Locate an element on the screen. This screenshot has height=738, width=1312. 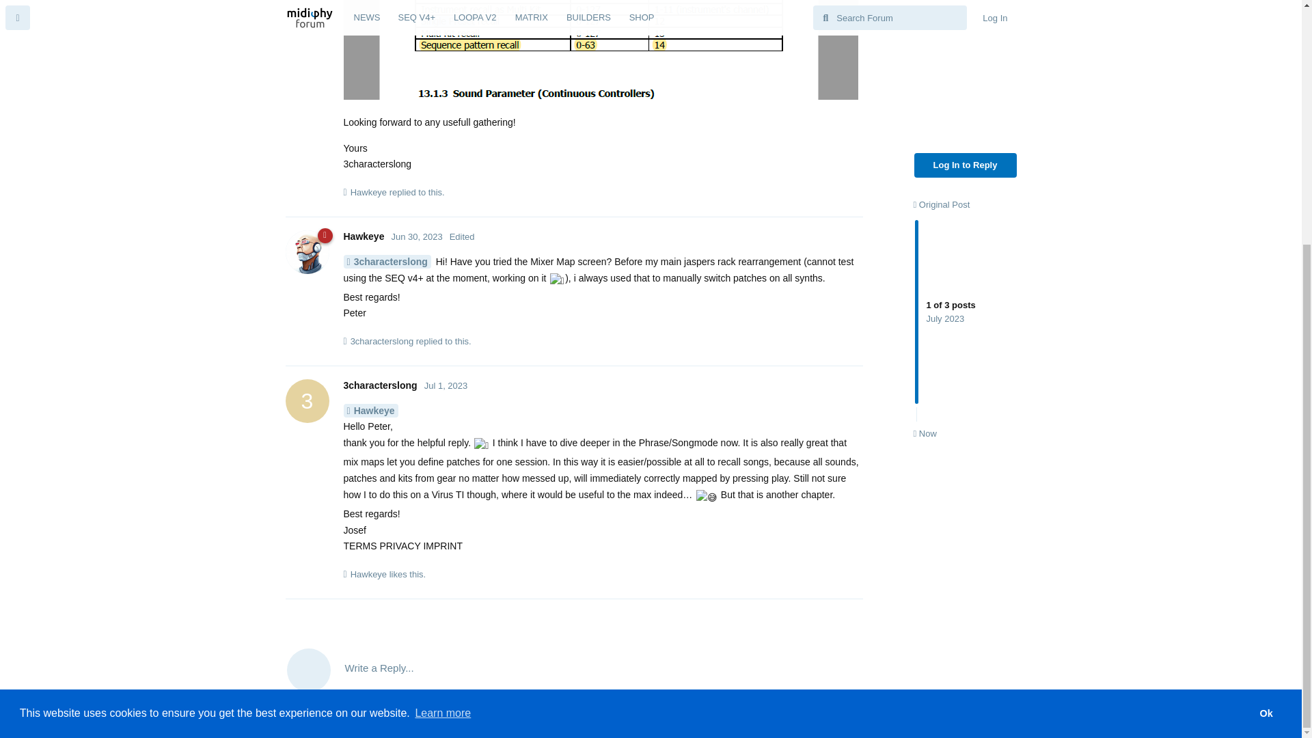
Ok is located at coordinates (966, 31).